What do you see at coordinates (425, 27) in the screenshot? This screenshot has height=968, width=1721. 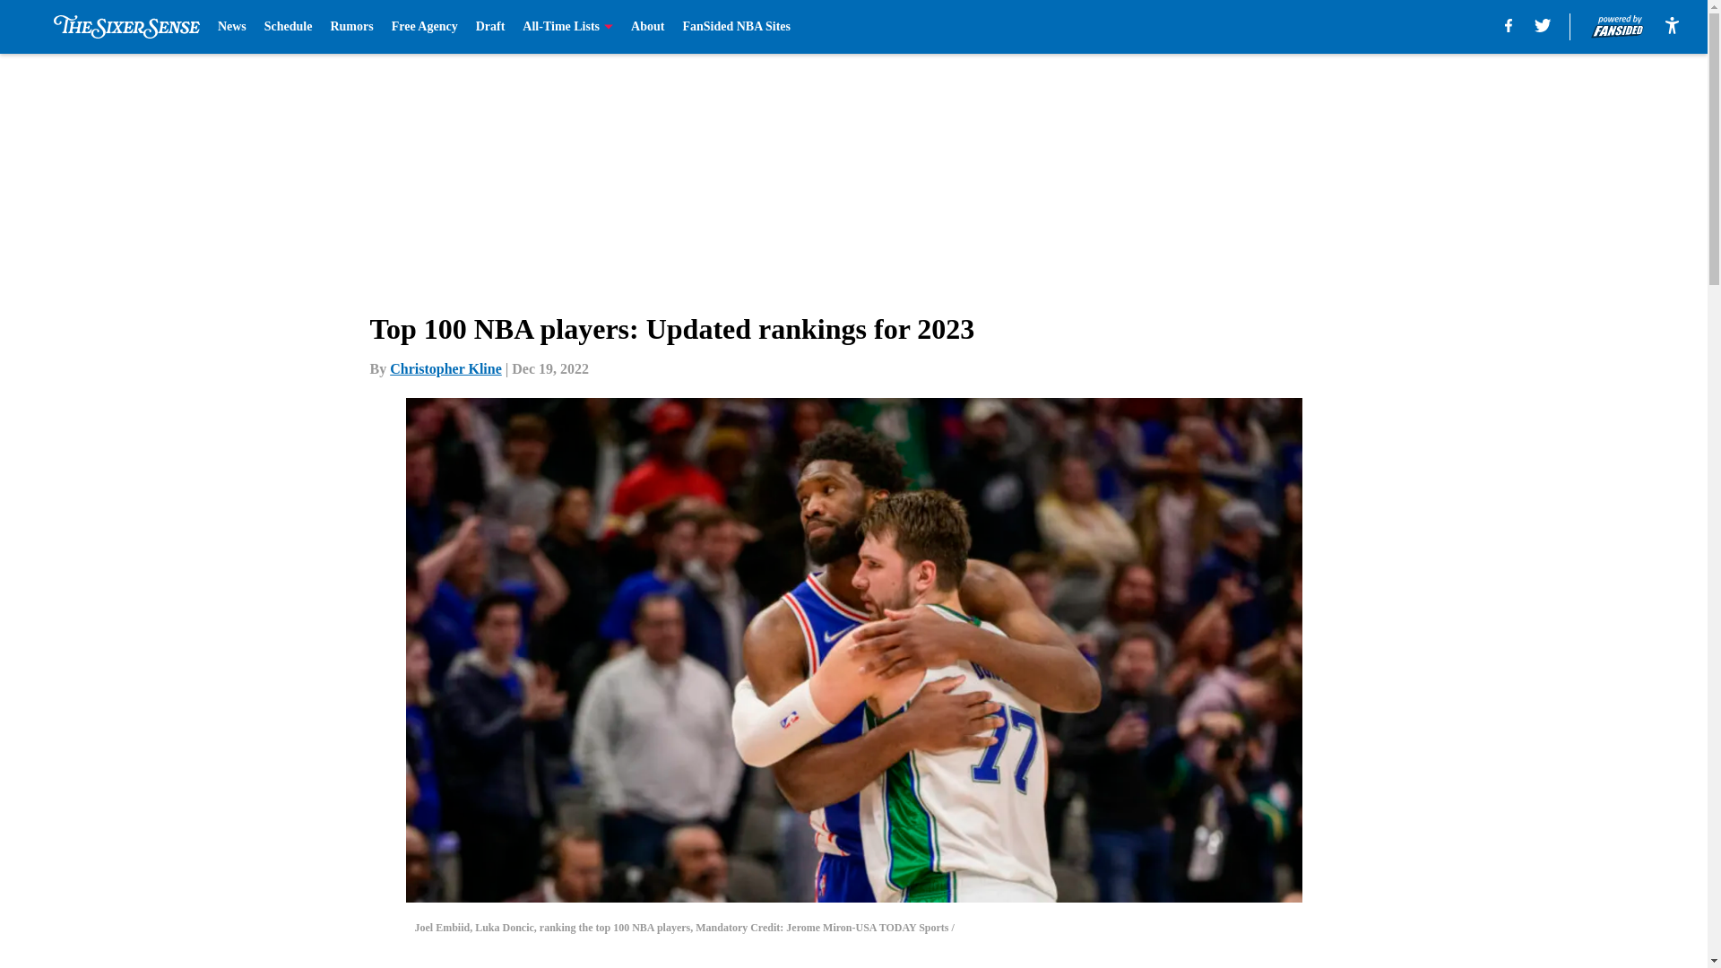 I see `Free Agency` at bounding box center [425, 27].